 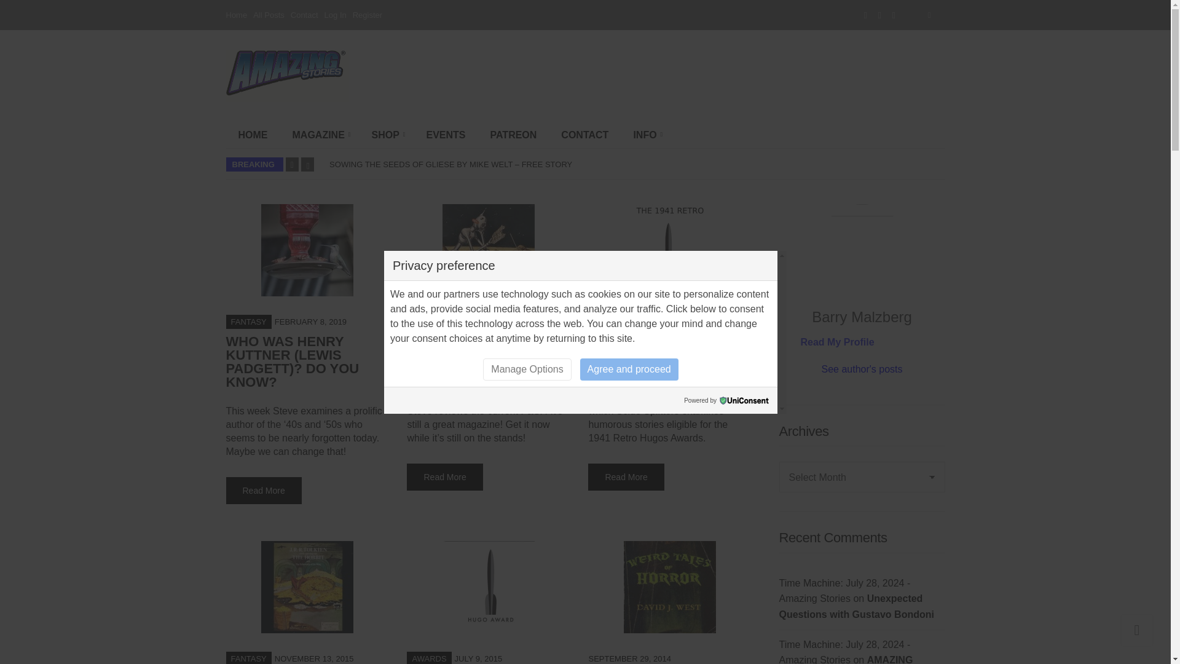 What do you see at coordinates (269, 15) in the screenshot?
I see `All Posts` at bounding box center [269, 15].